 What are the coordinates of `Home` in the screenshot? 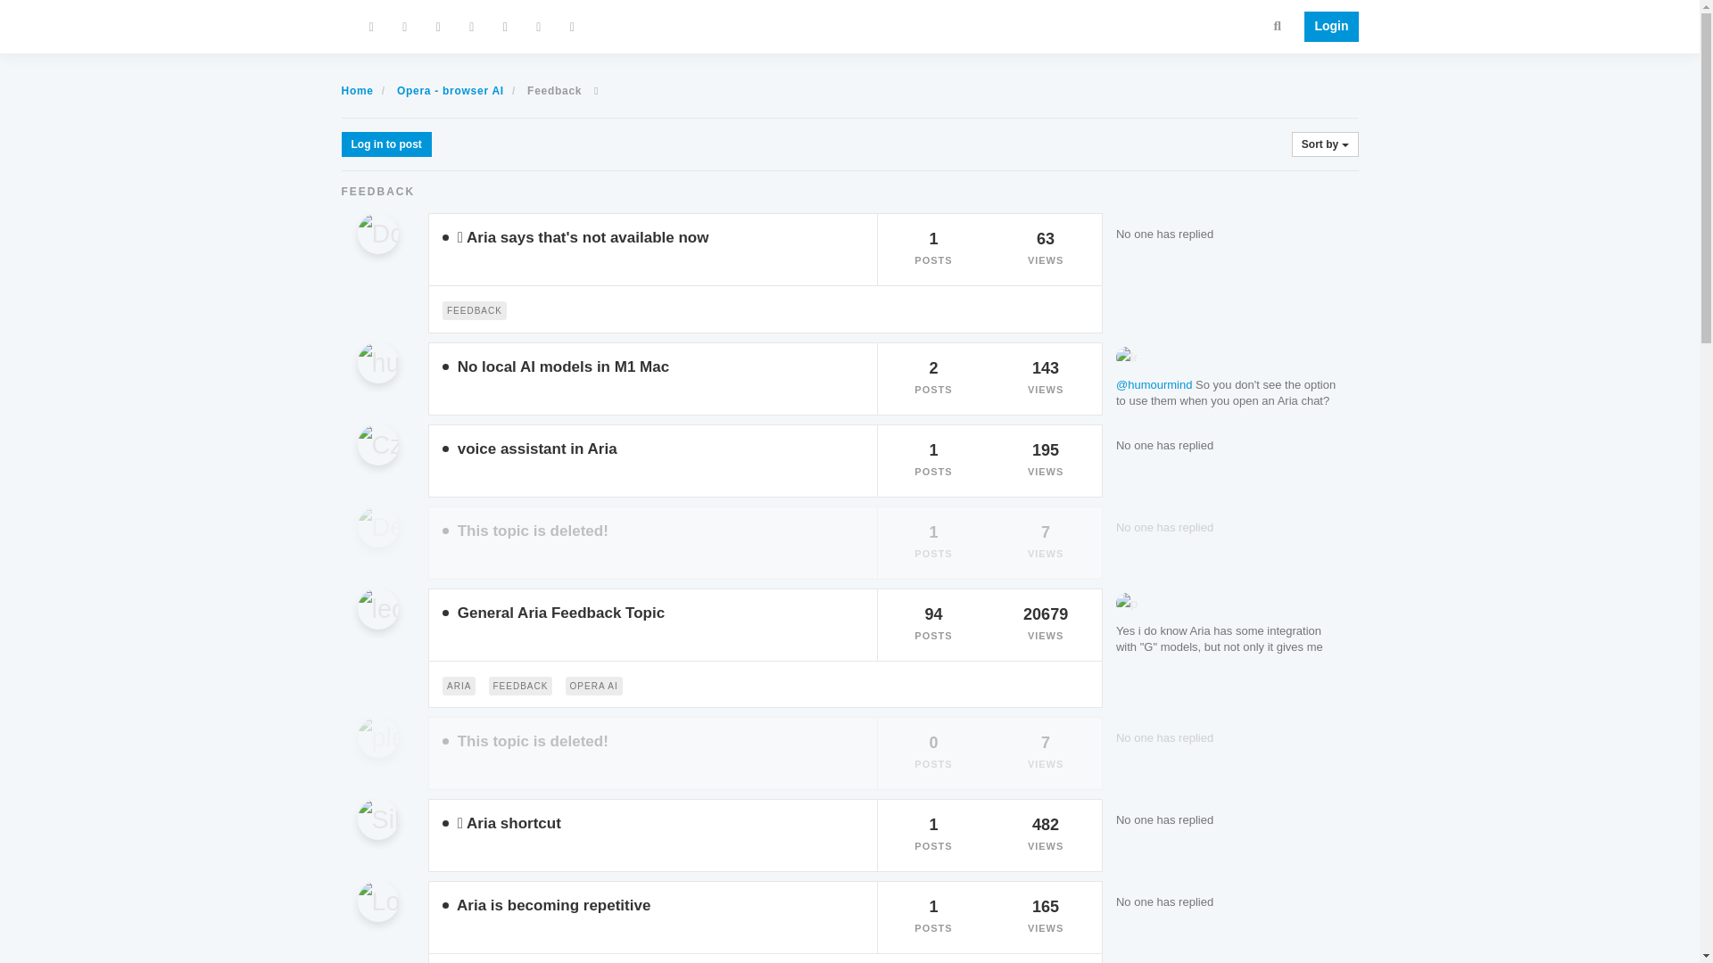 It's located at (357, 91).